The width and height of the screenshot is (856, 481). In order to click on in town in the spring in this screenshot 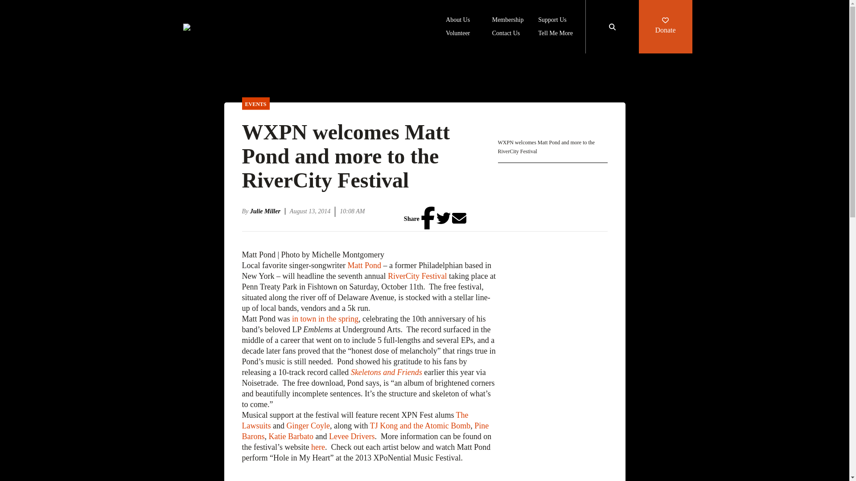, I will do `click(325, 319)`.